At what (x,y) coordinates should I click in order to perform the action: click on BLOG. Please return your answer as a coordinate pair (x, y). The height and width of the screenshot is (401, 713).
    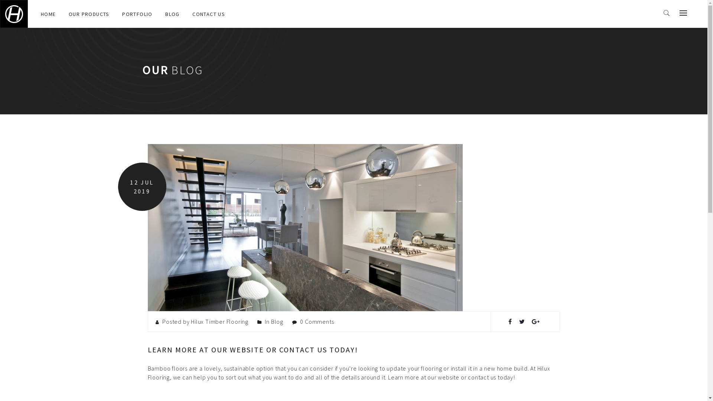
    Looking at the image, I should click on (172, 14).